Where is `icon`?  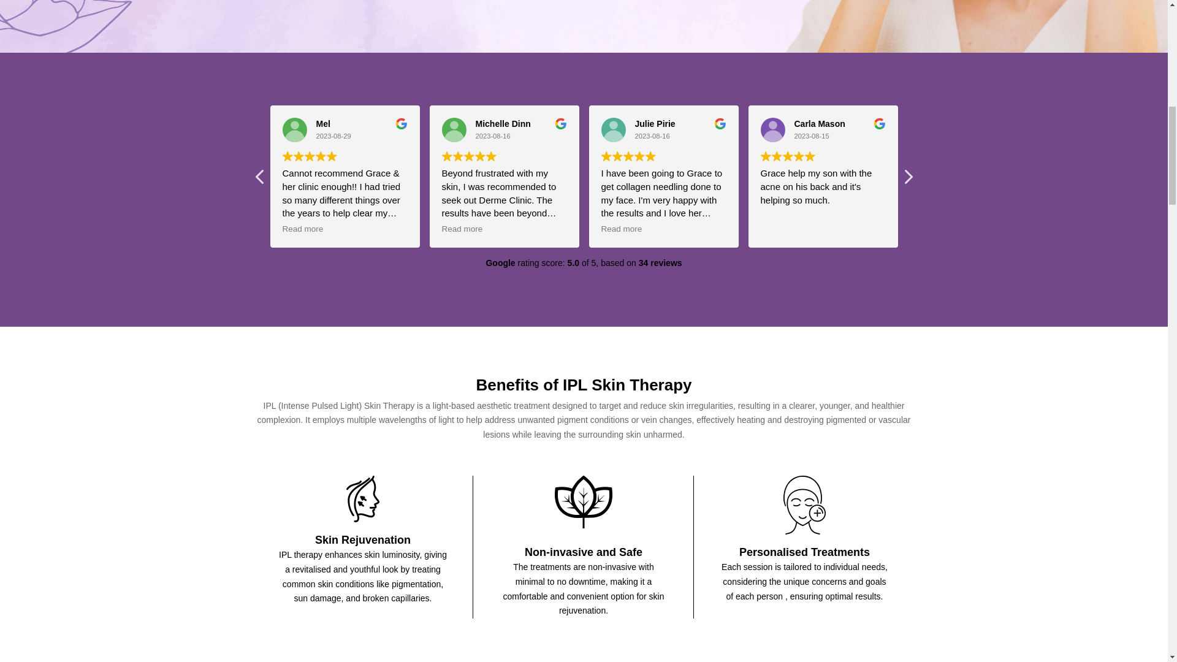
icon is located at coordinates (583, 505).